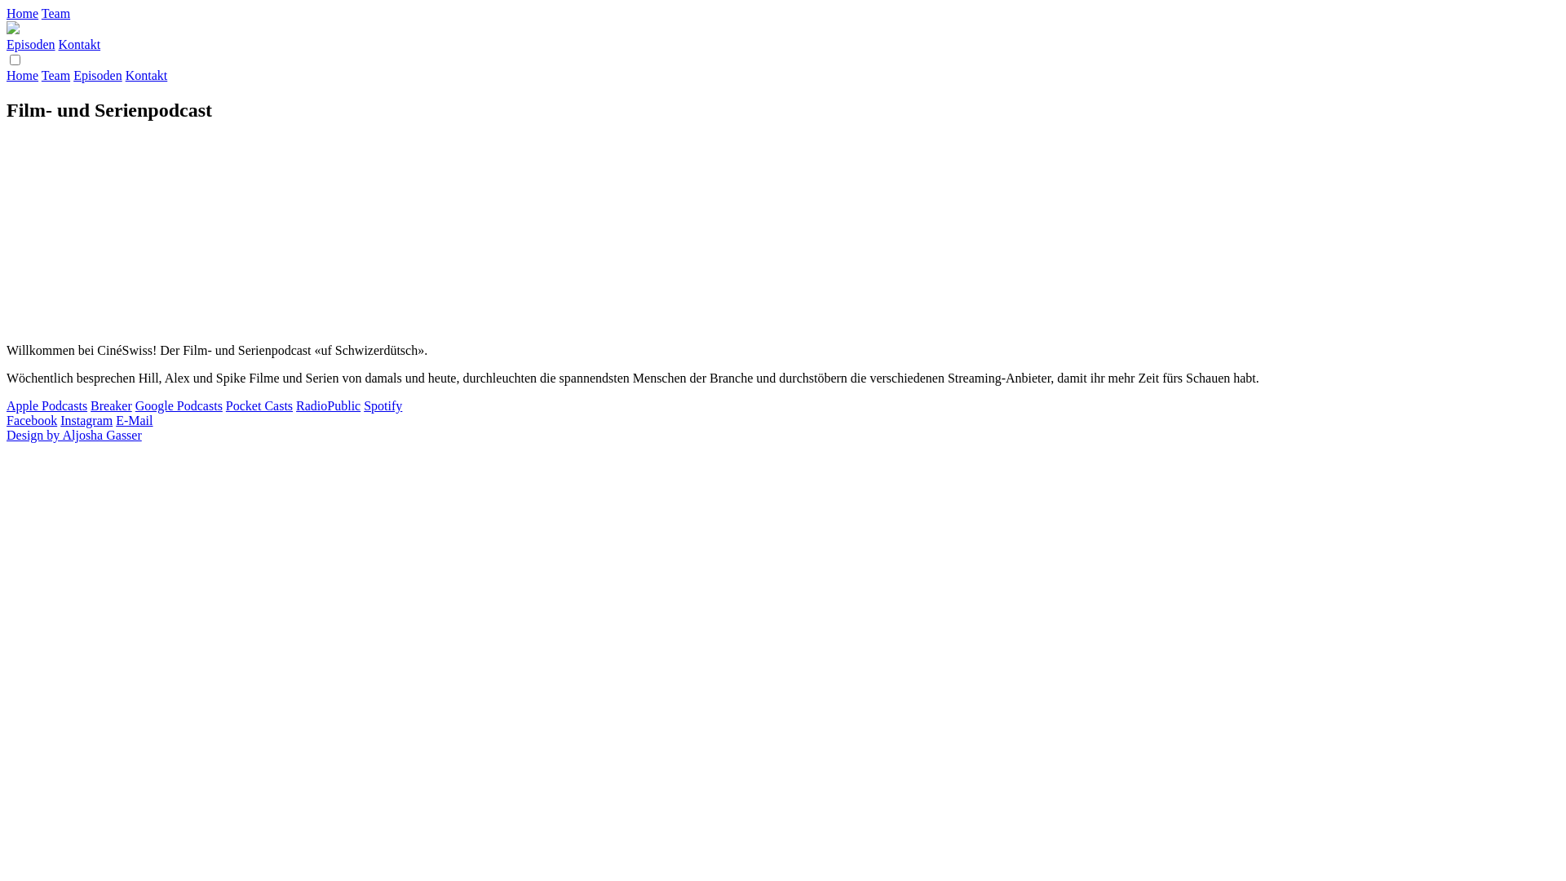  I want to click on Kontakt, so click(147, 75).